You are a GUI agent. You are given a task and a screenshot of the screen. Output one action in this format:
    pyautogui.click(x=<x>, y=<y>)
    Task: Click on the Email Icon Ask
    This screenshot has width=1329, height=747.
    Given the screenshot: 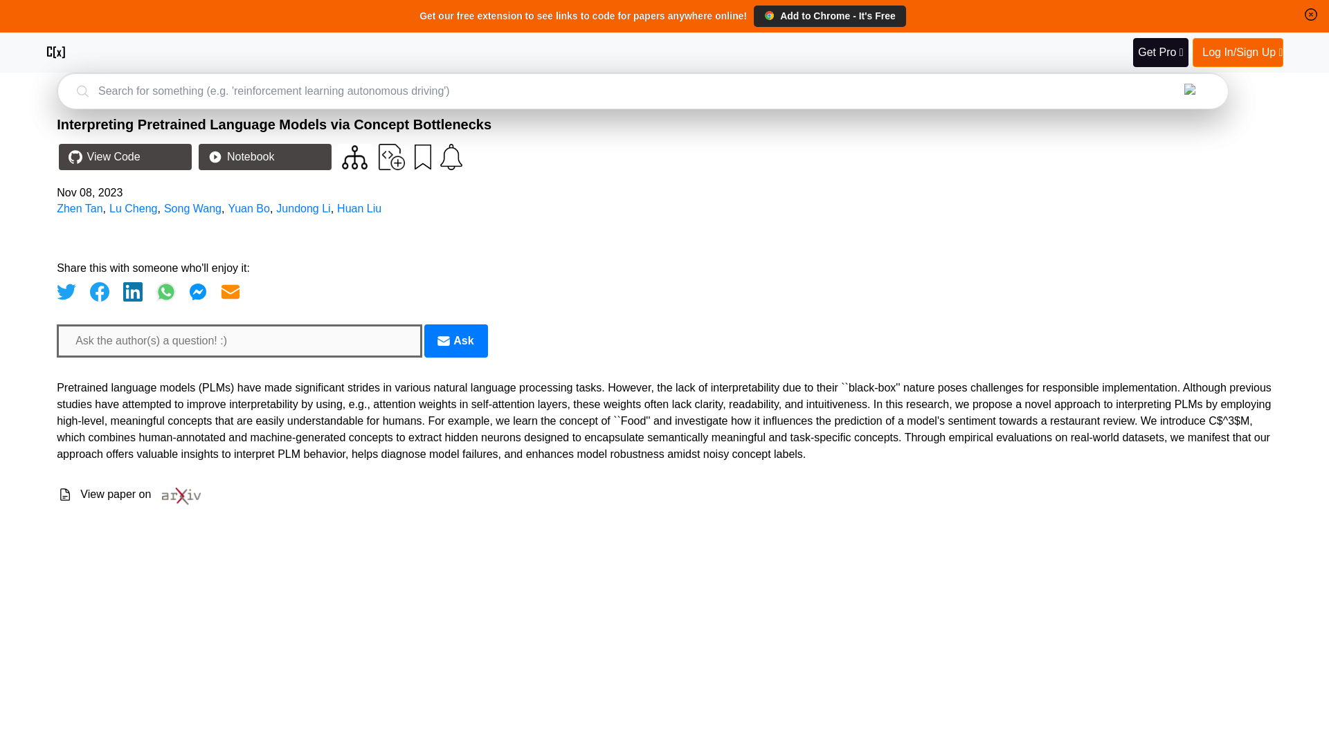 What is the action you would take?
    pyautogui.click(x=455, y=340)
    